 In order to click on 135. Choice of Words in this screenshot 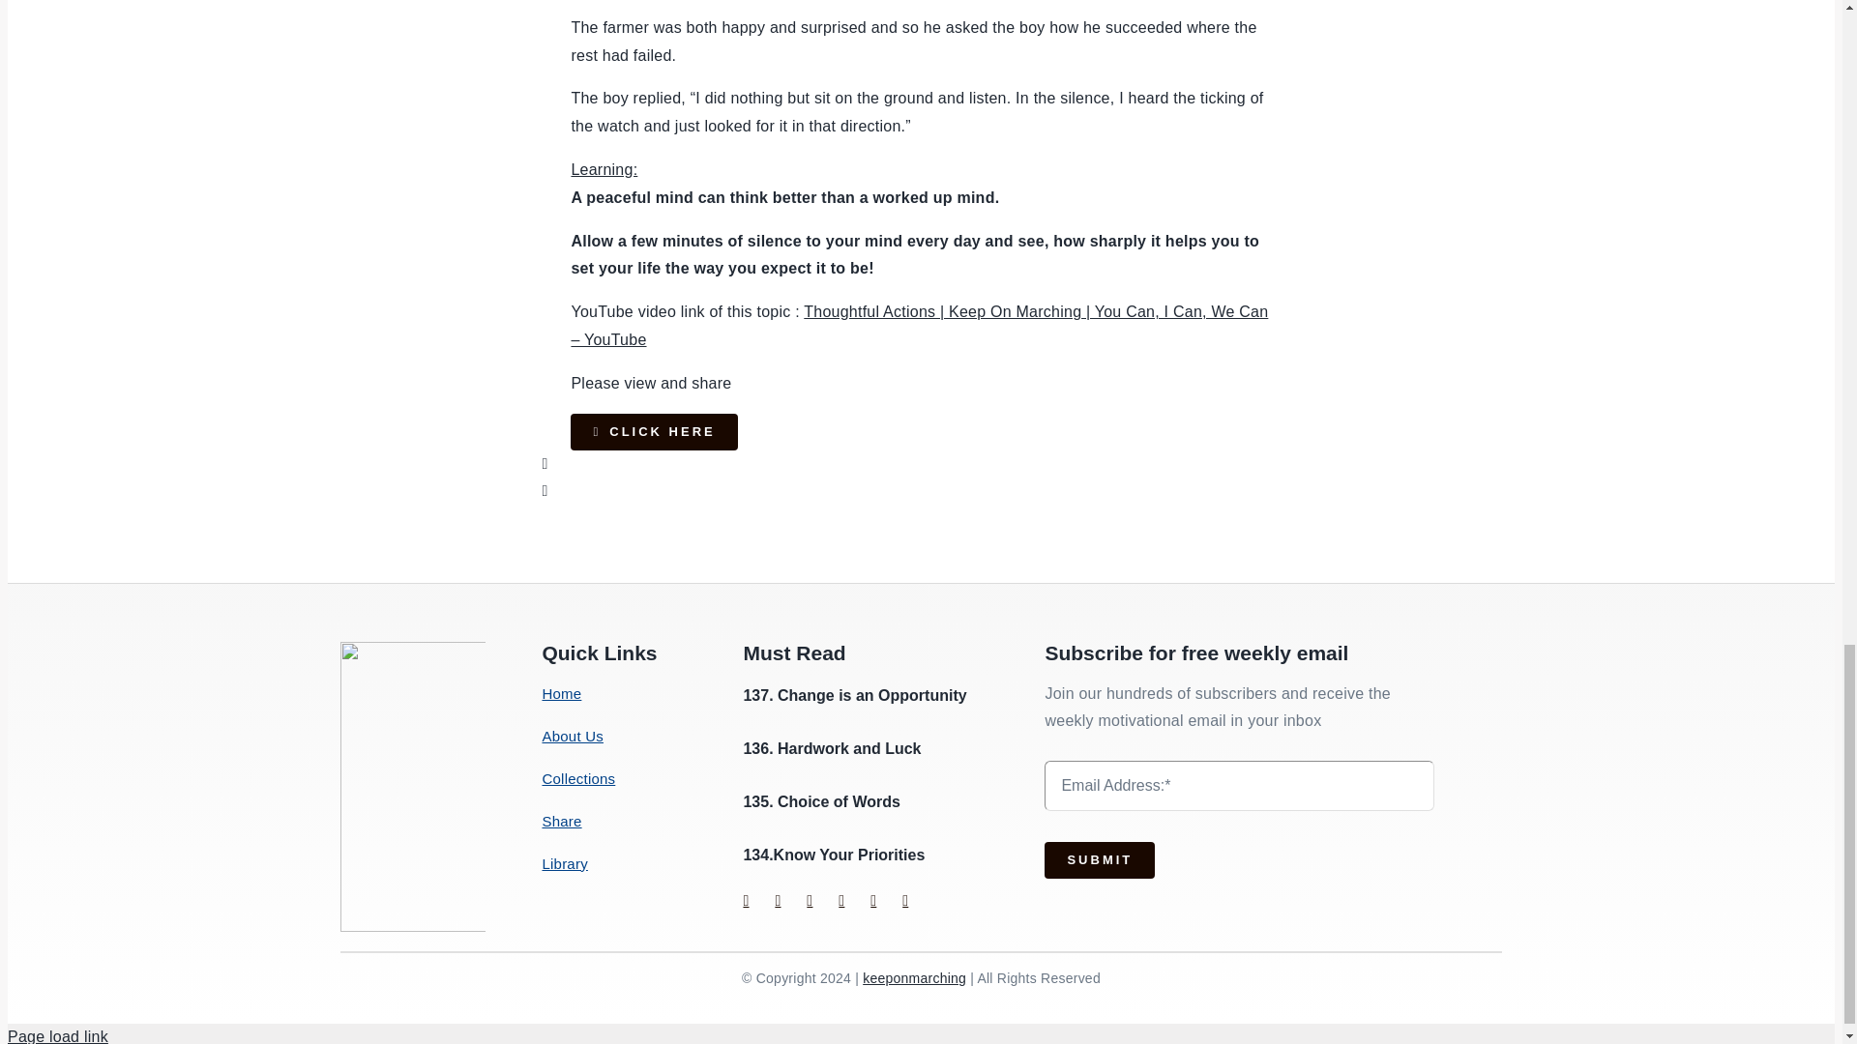, I will do `click(820, 801)`.